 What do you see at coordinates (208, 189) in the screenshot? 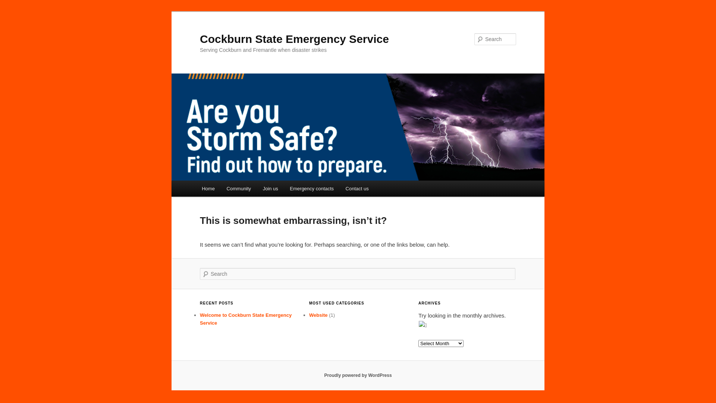
I see `Home` at bounding box center [208, 189].